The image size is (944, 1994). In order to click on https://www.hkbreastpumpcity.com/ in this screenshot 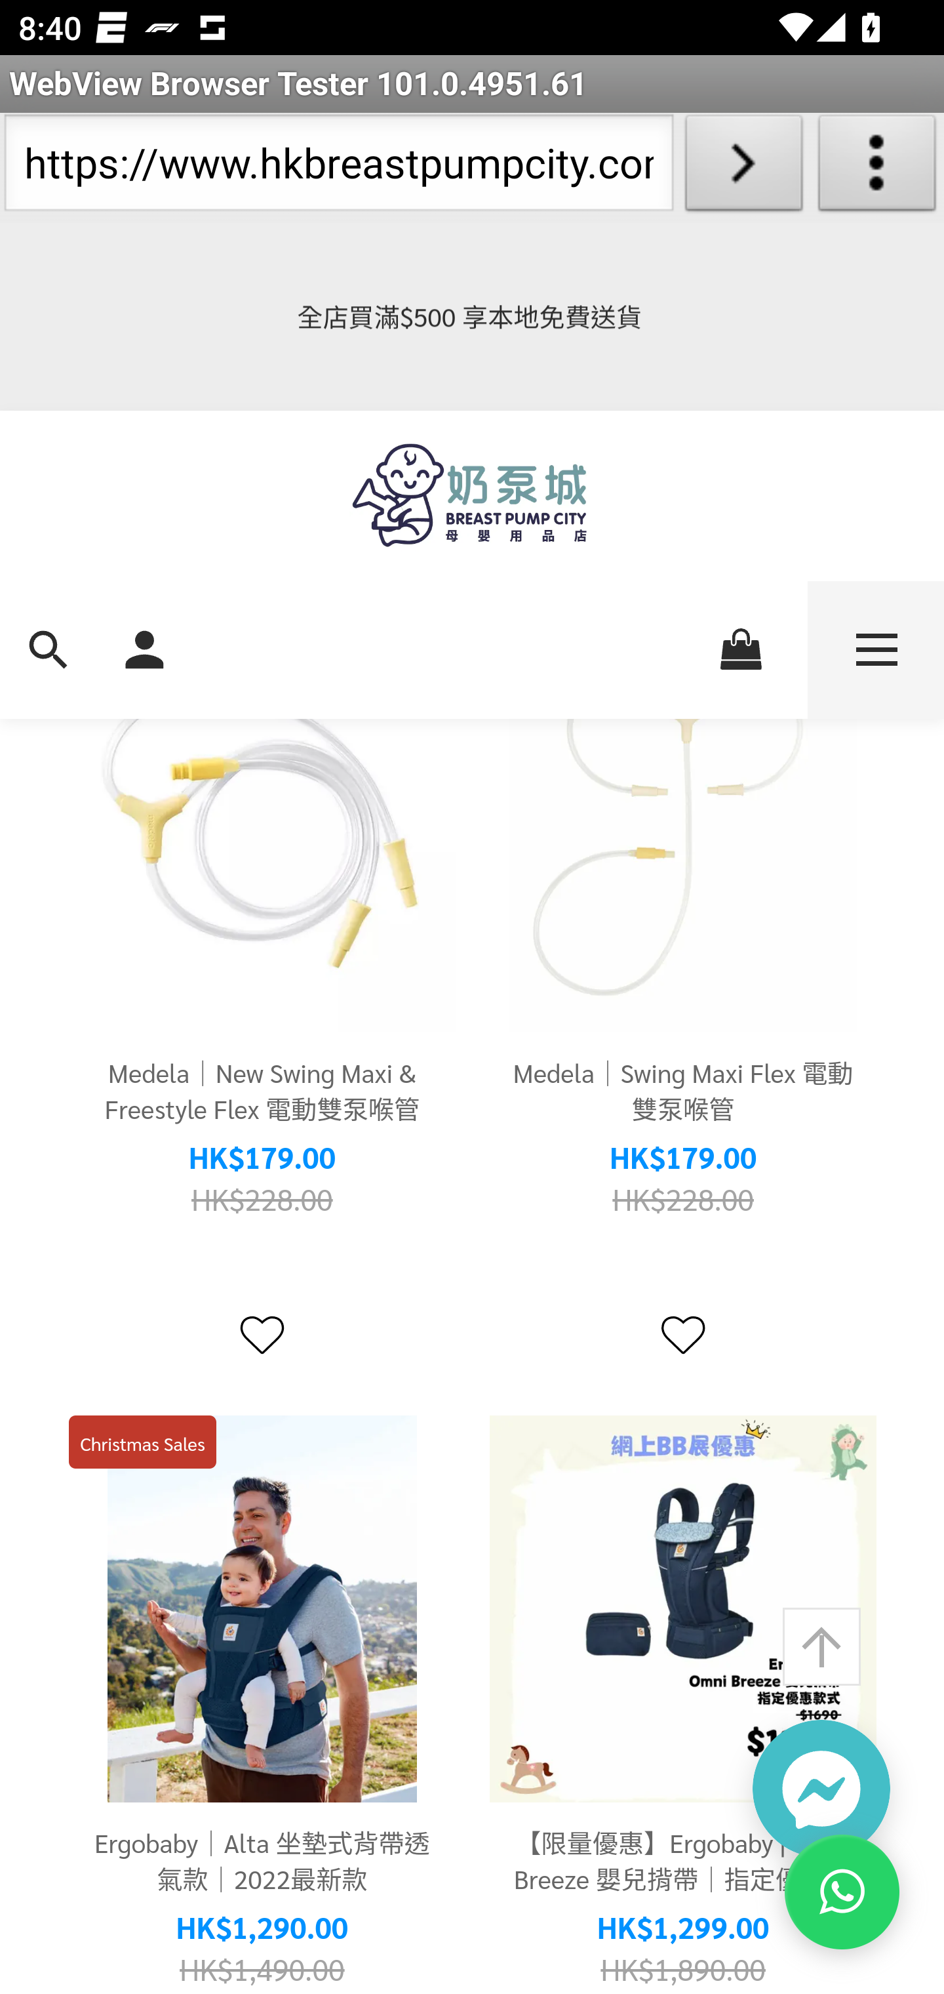, I will do `click(338, 168)`.